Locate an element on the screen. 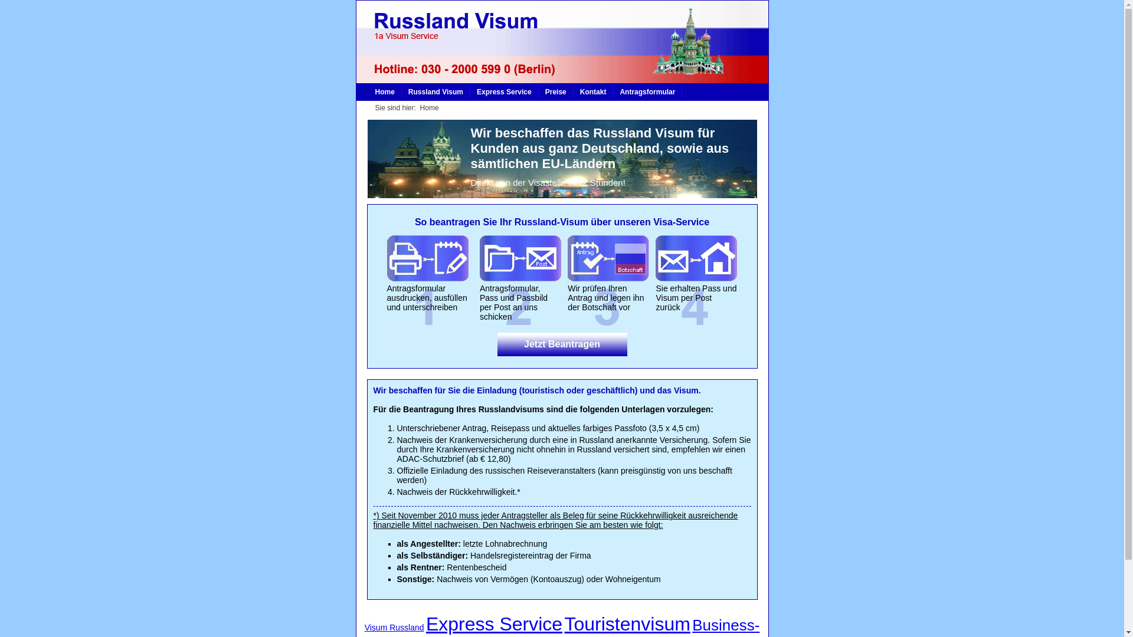 Image resolution: width=1133 pixels, height=637 pixels. Preise is located at coordinates (556, 92).